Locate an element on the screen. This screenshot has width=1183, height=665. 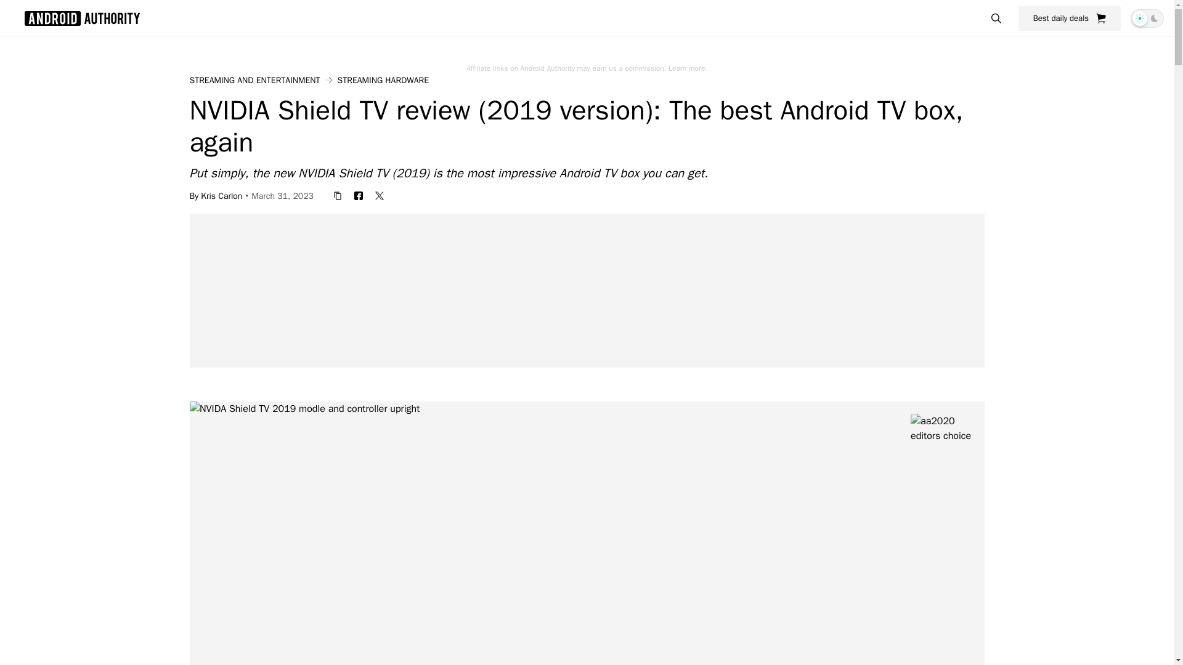
Learn more. is located at coordinates (688, 68).